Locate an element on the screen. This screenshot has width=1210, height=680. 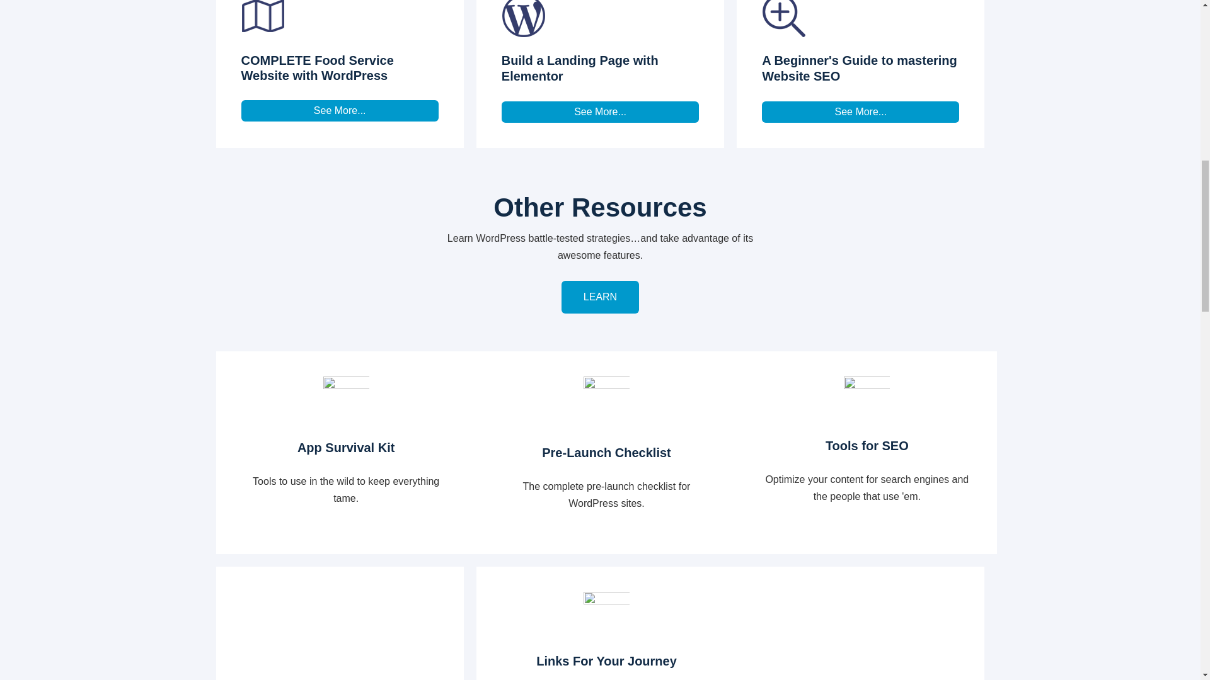
Tools for SEO is located at coordinates (867, 446).